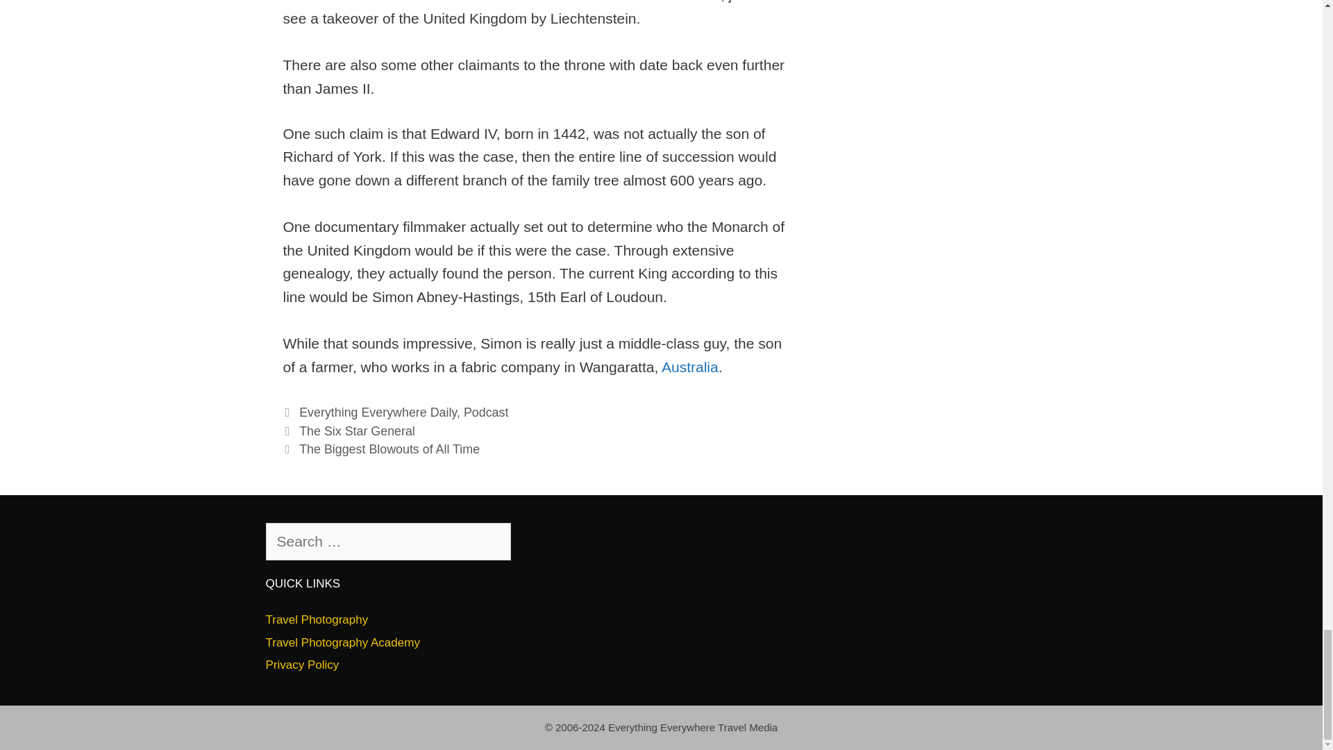 The width and height of the screenshot is (1333, 750). What do you see at coordinates (689, 367) in the screenshot?
I see `Australia` at bounding box center [689, 367].